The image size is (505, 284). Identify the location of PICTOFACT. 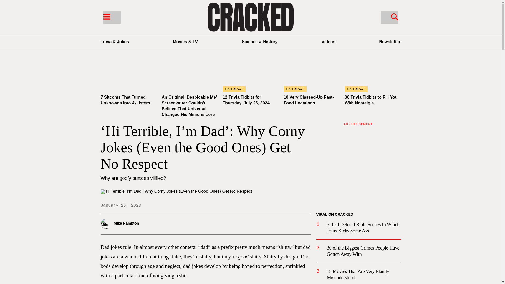
(250, 76).